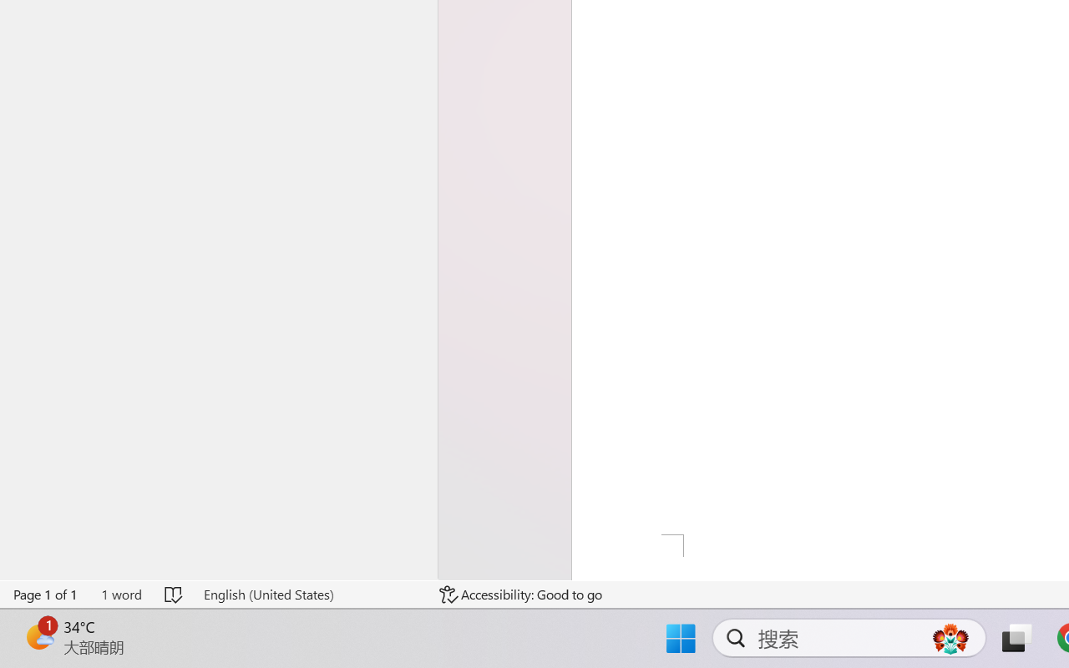 The image size is (1069, 668). Describe the element at coordinates (38, 636) in the screenshot. I see `AutomationID: BadgeAnchorLargeTicker` at that location.